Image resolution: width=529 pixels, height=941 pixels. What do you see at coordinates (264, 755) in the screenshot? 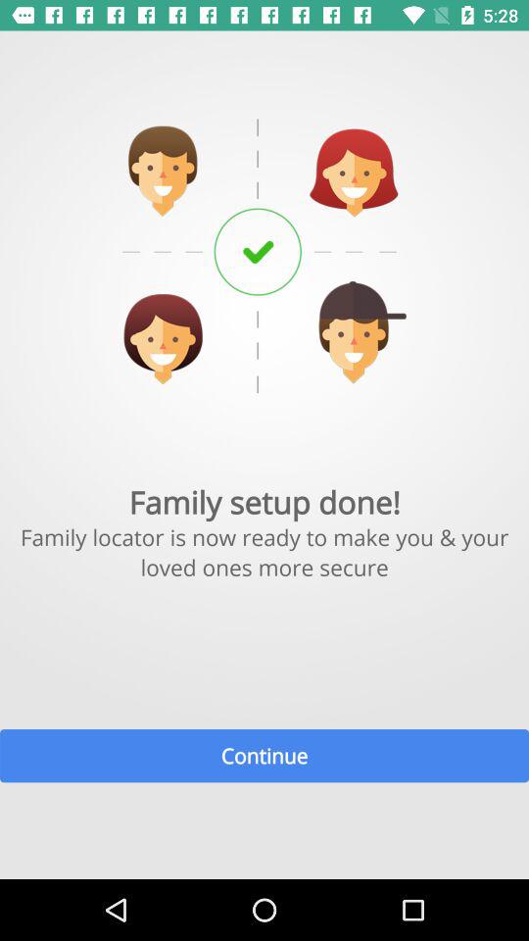
I see `scroll until the continue icon` at bounding box center [264, 755].